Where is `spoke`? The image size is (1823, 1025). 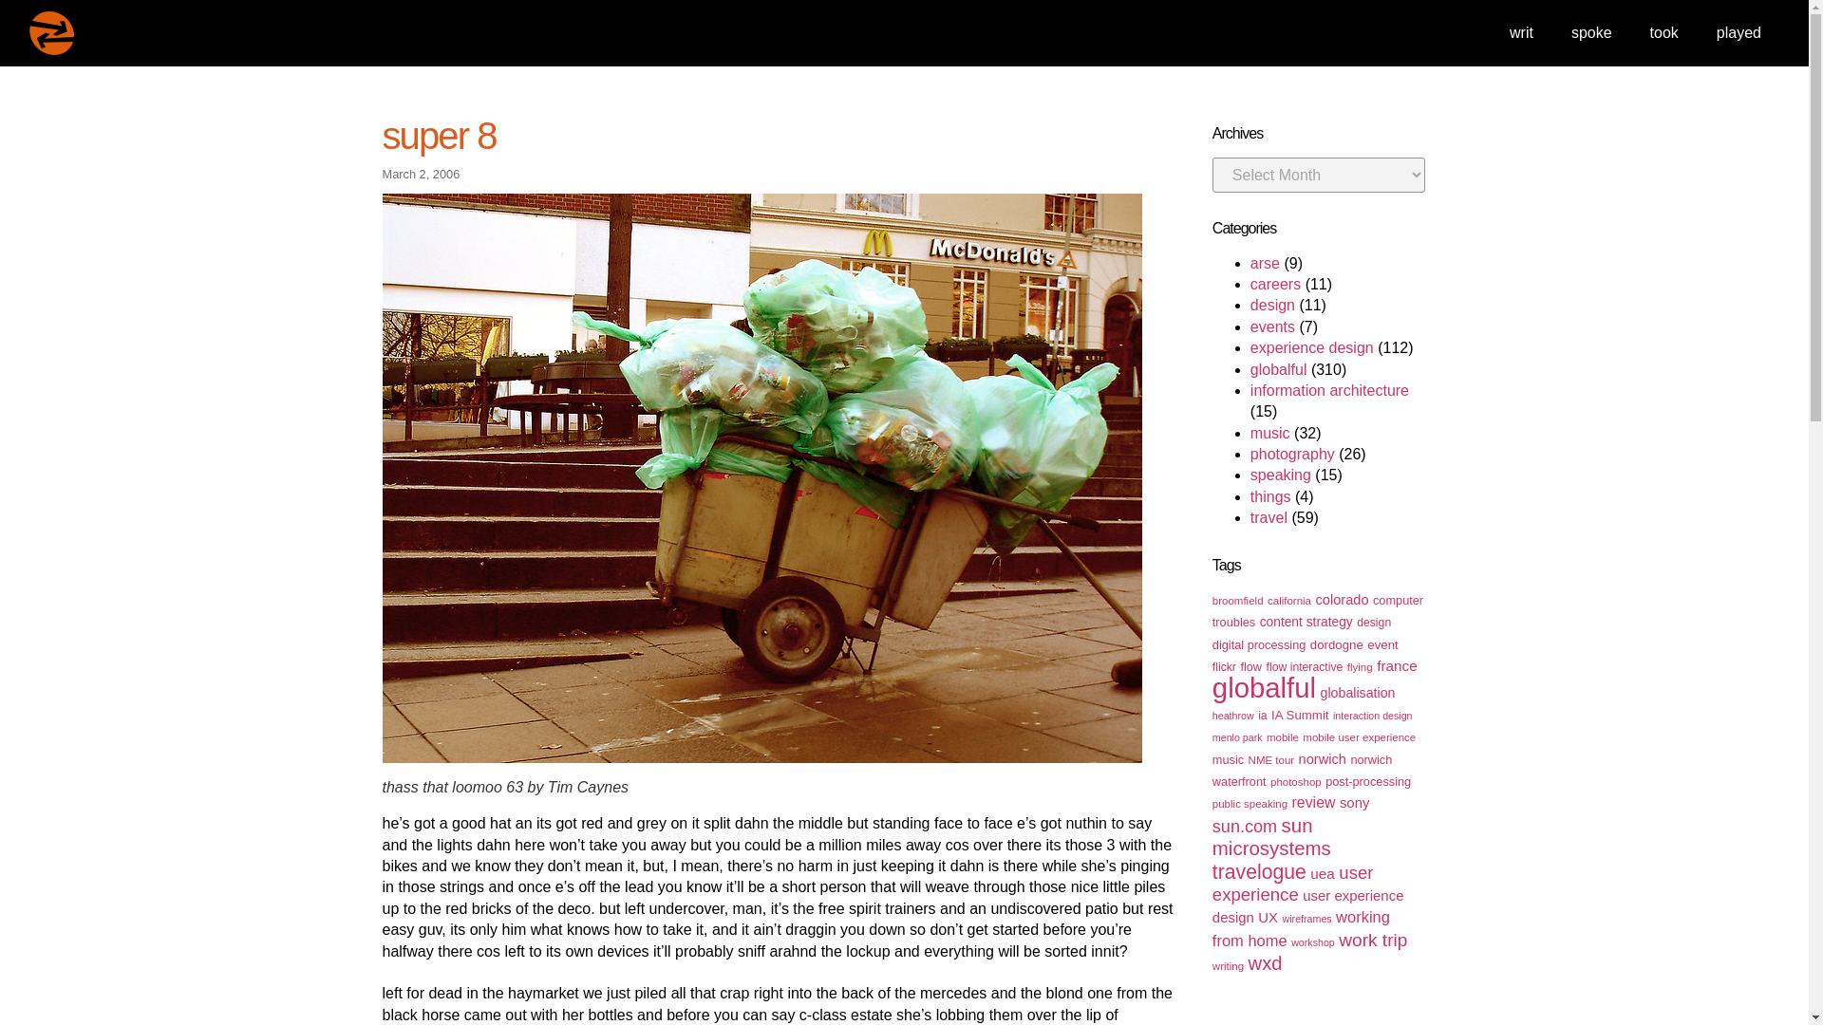
spoke is located at coordinates (1591, 32).